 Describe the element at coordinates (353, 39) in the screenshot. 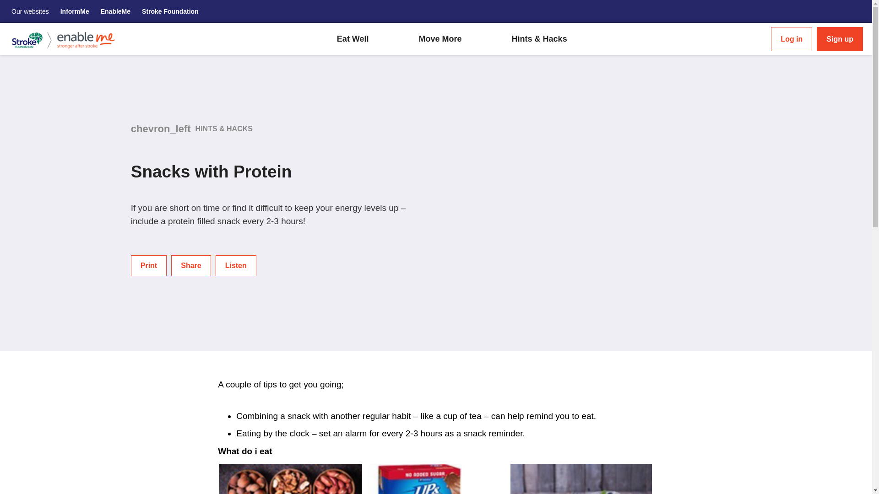

I see `Eat Well` at that location.